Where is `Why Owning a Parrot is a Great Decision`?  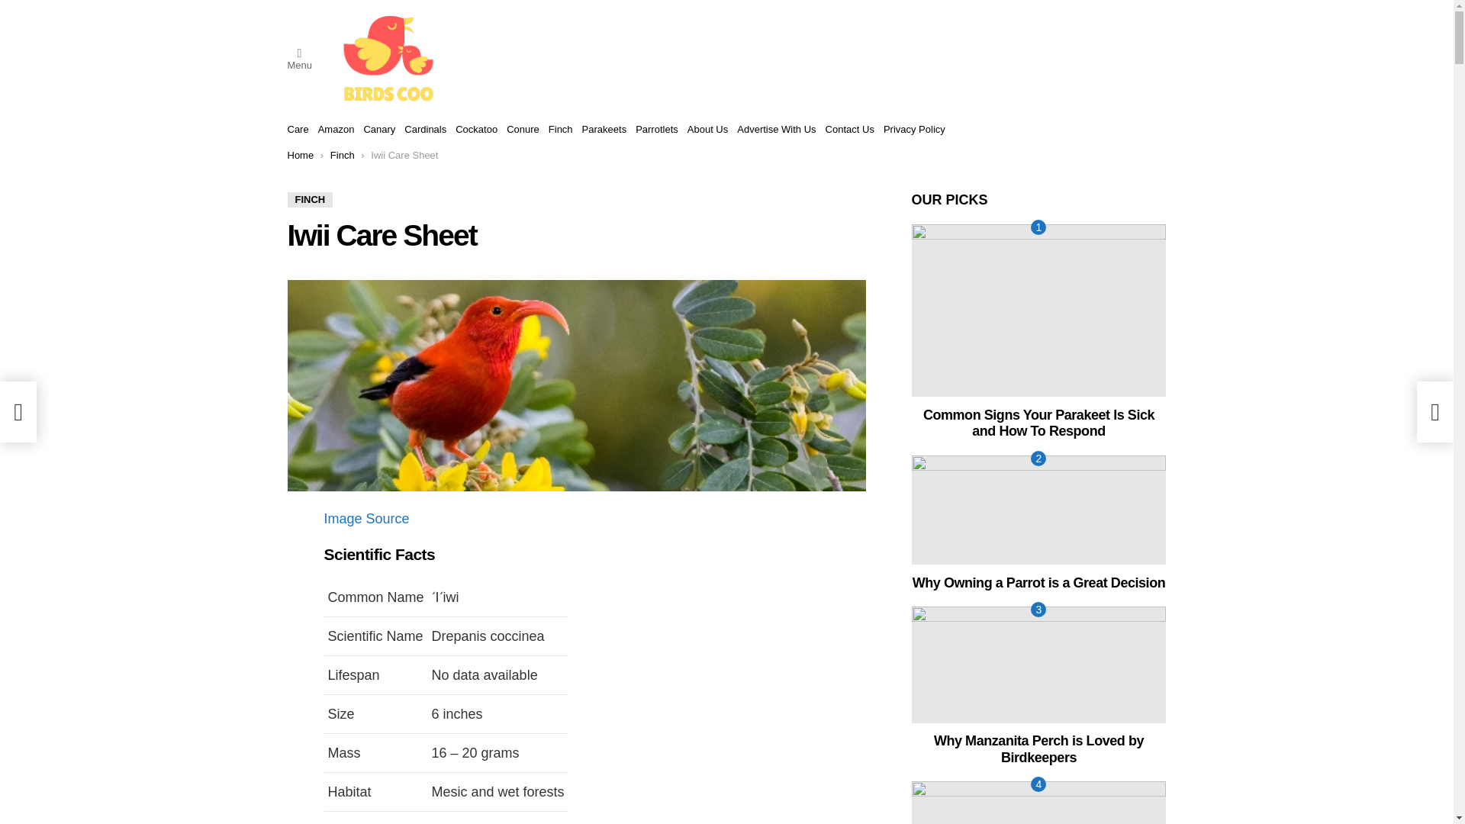
Why Owning a Parrot is a Great Decision is located at coordinates (1038, 510).